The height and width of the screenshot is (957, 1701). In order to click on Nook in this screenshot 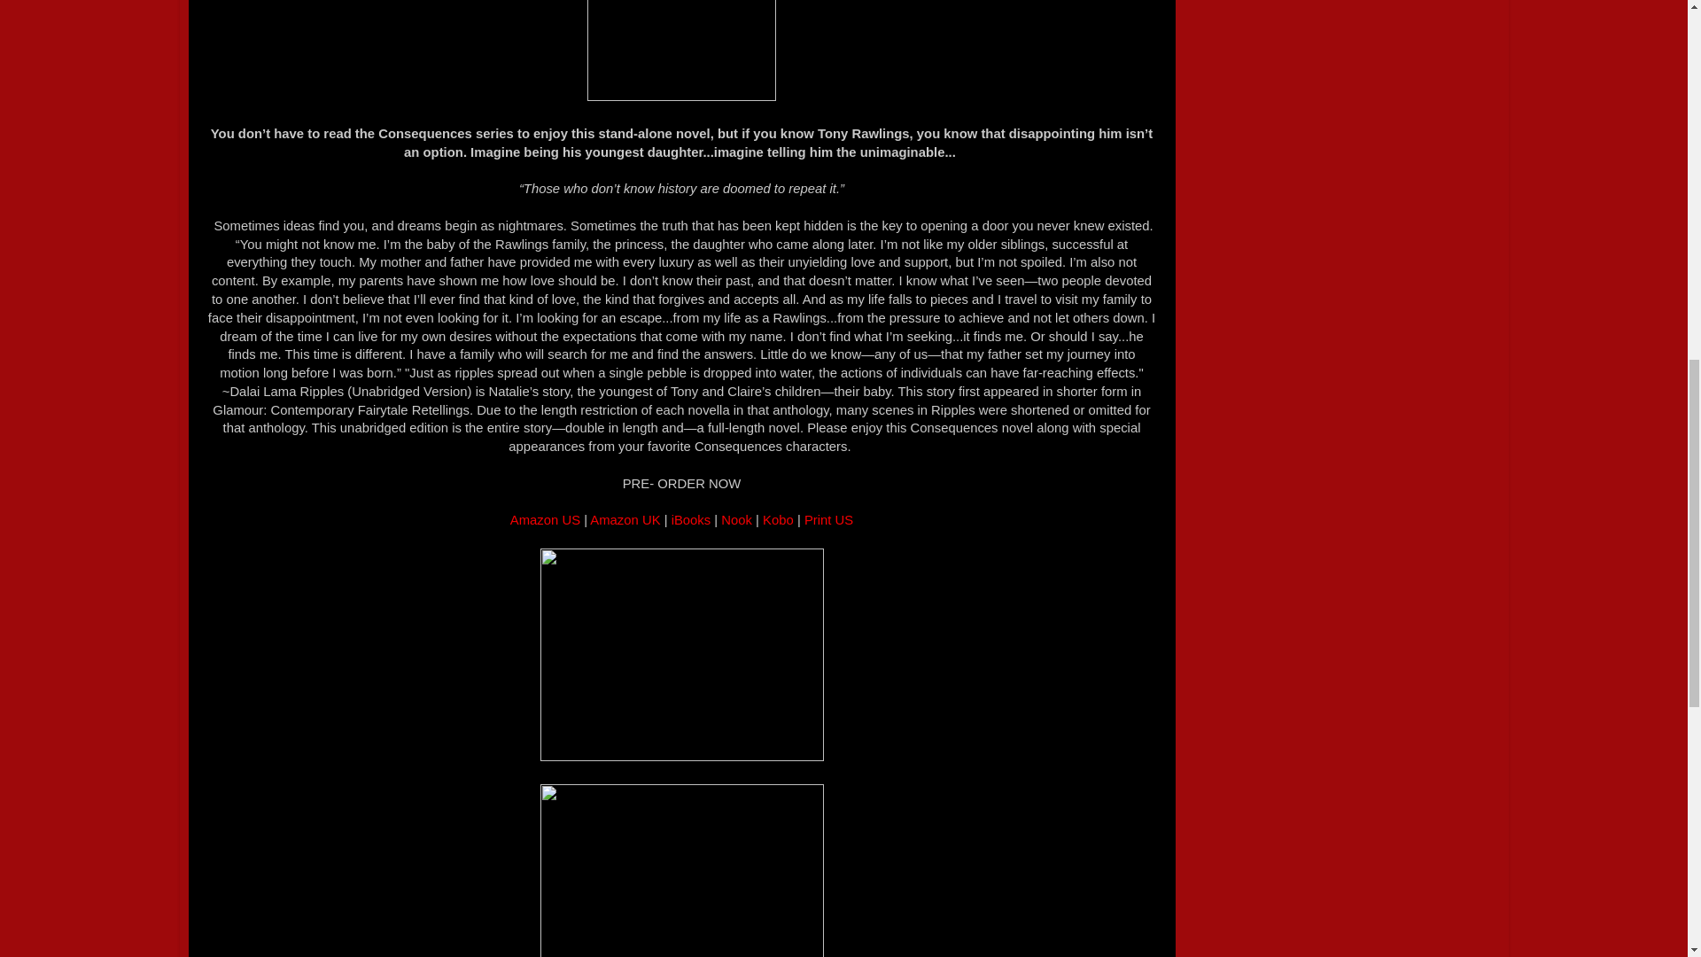, I will do `click(736, 519)`.